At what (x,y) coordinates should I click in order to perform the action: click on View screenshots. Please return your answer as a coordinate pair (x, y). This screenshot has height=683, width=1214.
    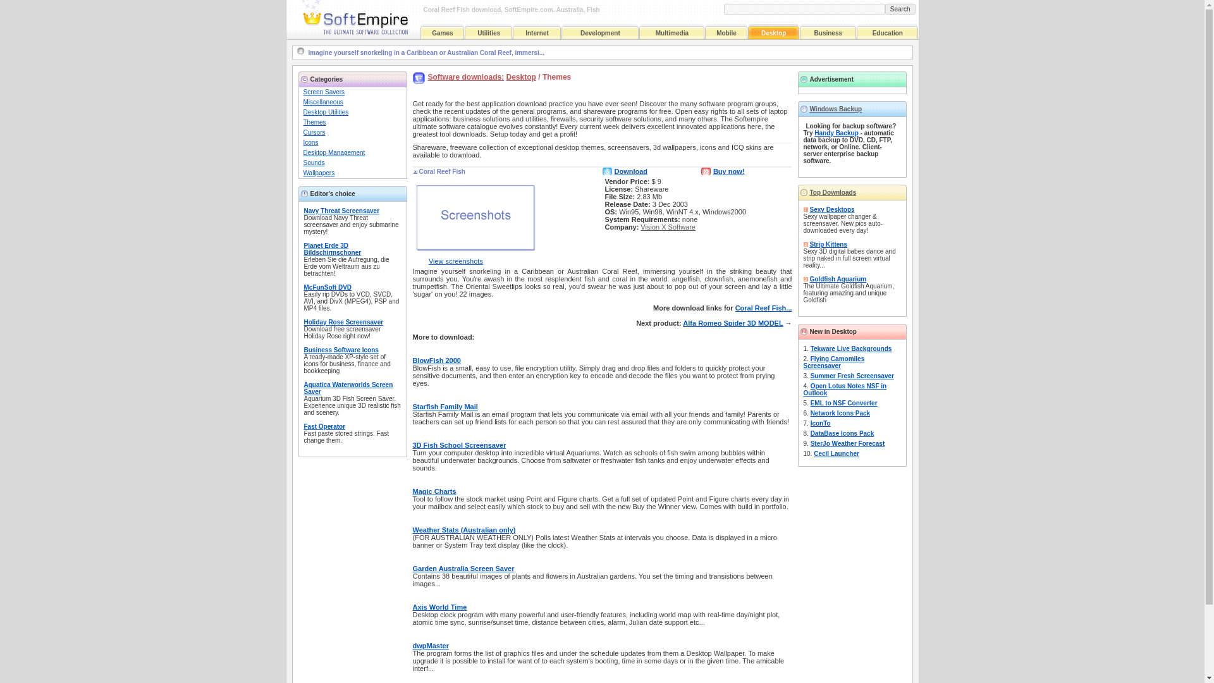
    Looking at the image, I should click on (455, 261).